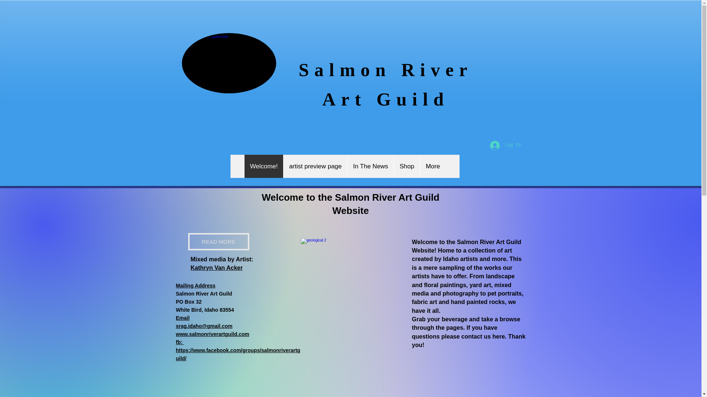  What do you see at coordinates (213, 335) in the screenshot?
I see `www.salmonriverartguild.com` at bounding box center [213, 335].